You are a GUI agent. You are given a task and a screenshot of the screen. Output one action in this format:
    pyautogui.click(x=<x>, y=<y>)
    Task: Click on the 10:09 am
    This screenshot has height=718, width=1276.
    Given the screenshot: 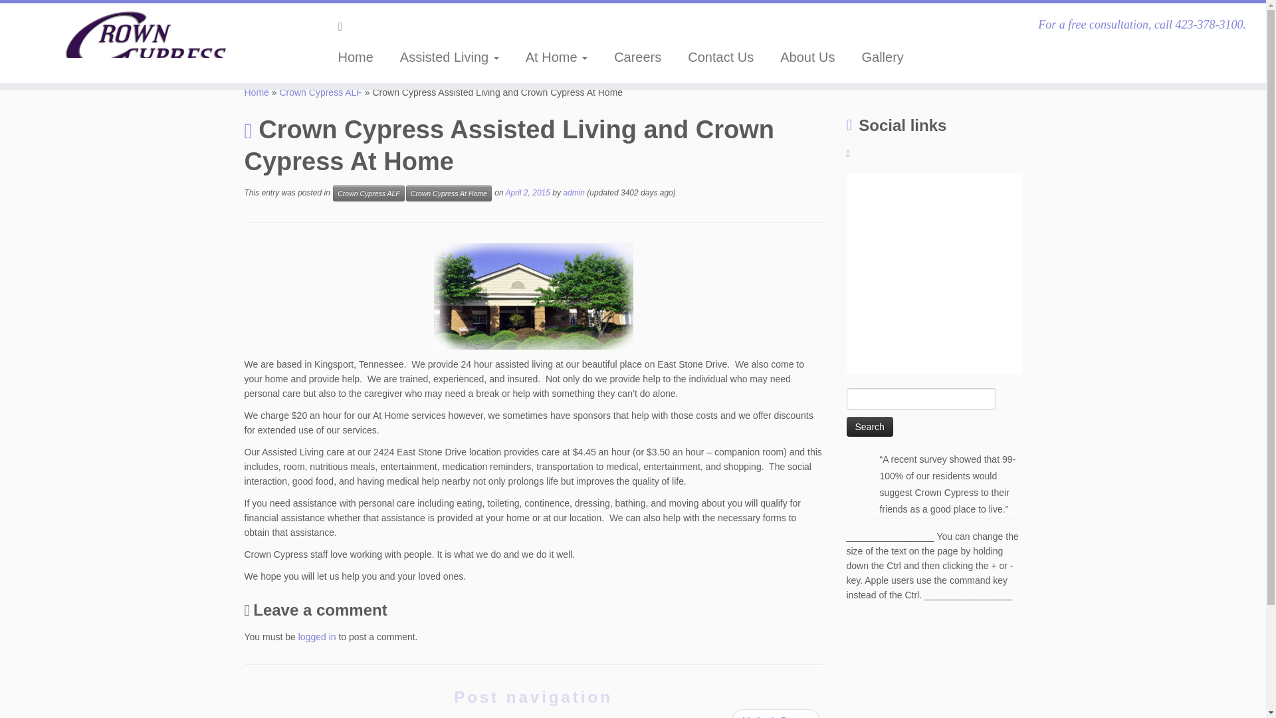 What is the action you would take?
    pyautogui.click(x=528, y=193)
    